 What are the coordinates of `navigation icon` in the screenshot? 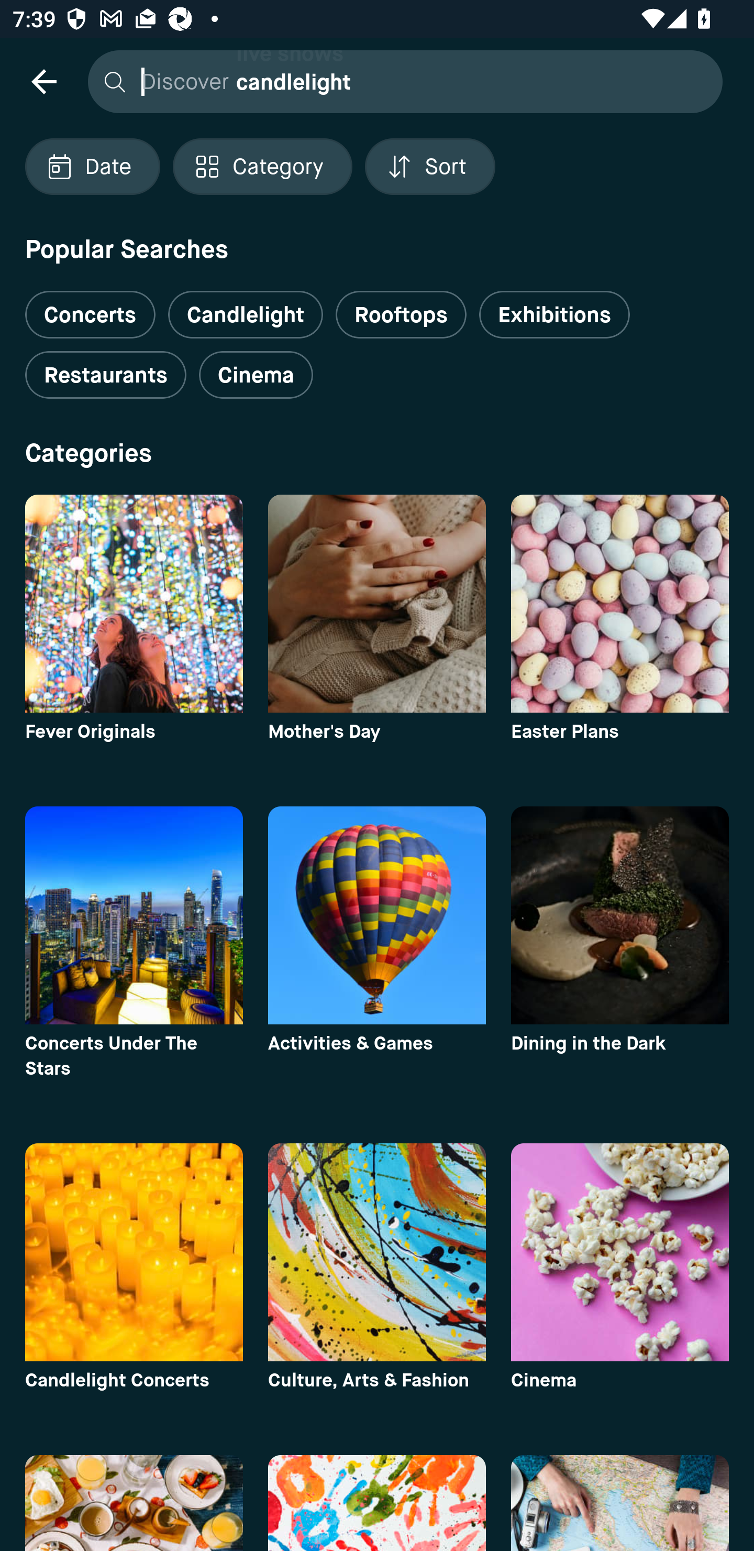 It's located at (43, 81).